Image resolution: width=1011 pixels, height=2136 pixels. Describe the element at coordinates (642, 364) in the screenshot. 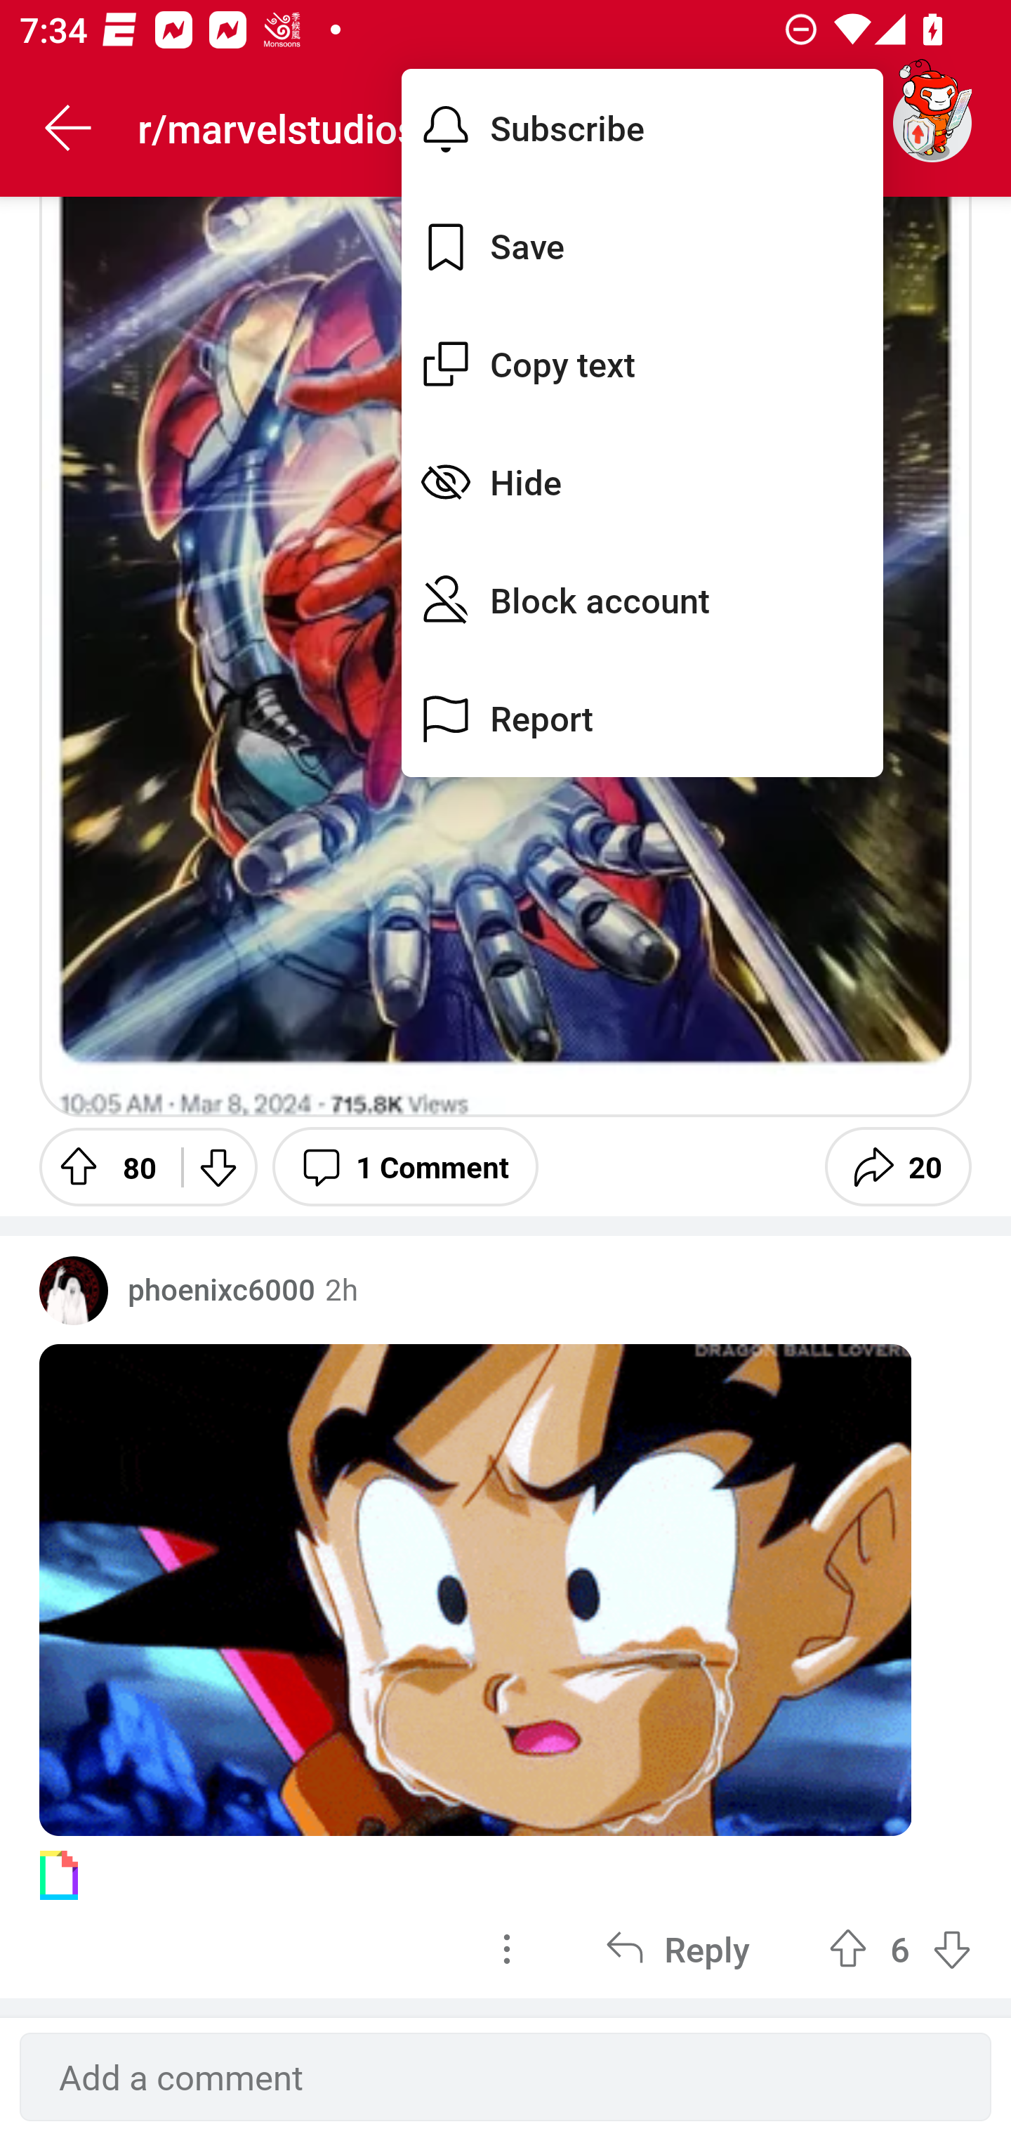

I see `Copy text` at that location.